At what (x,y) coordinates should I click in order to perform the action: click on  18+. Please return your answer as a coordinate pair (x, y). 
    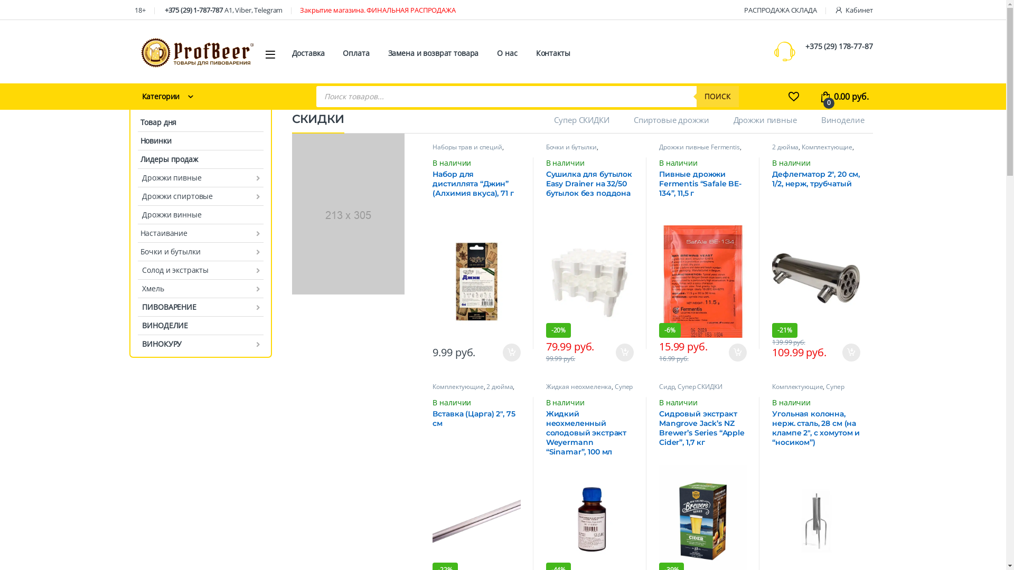
    Looking at the image, I should click on (139, 9).